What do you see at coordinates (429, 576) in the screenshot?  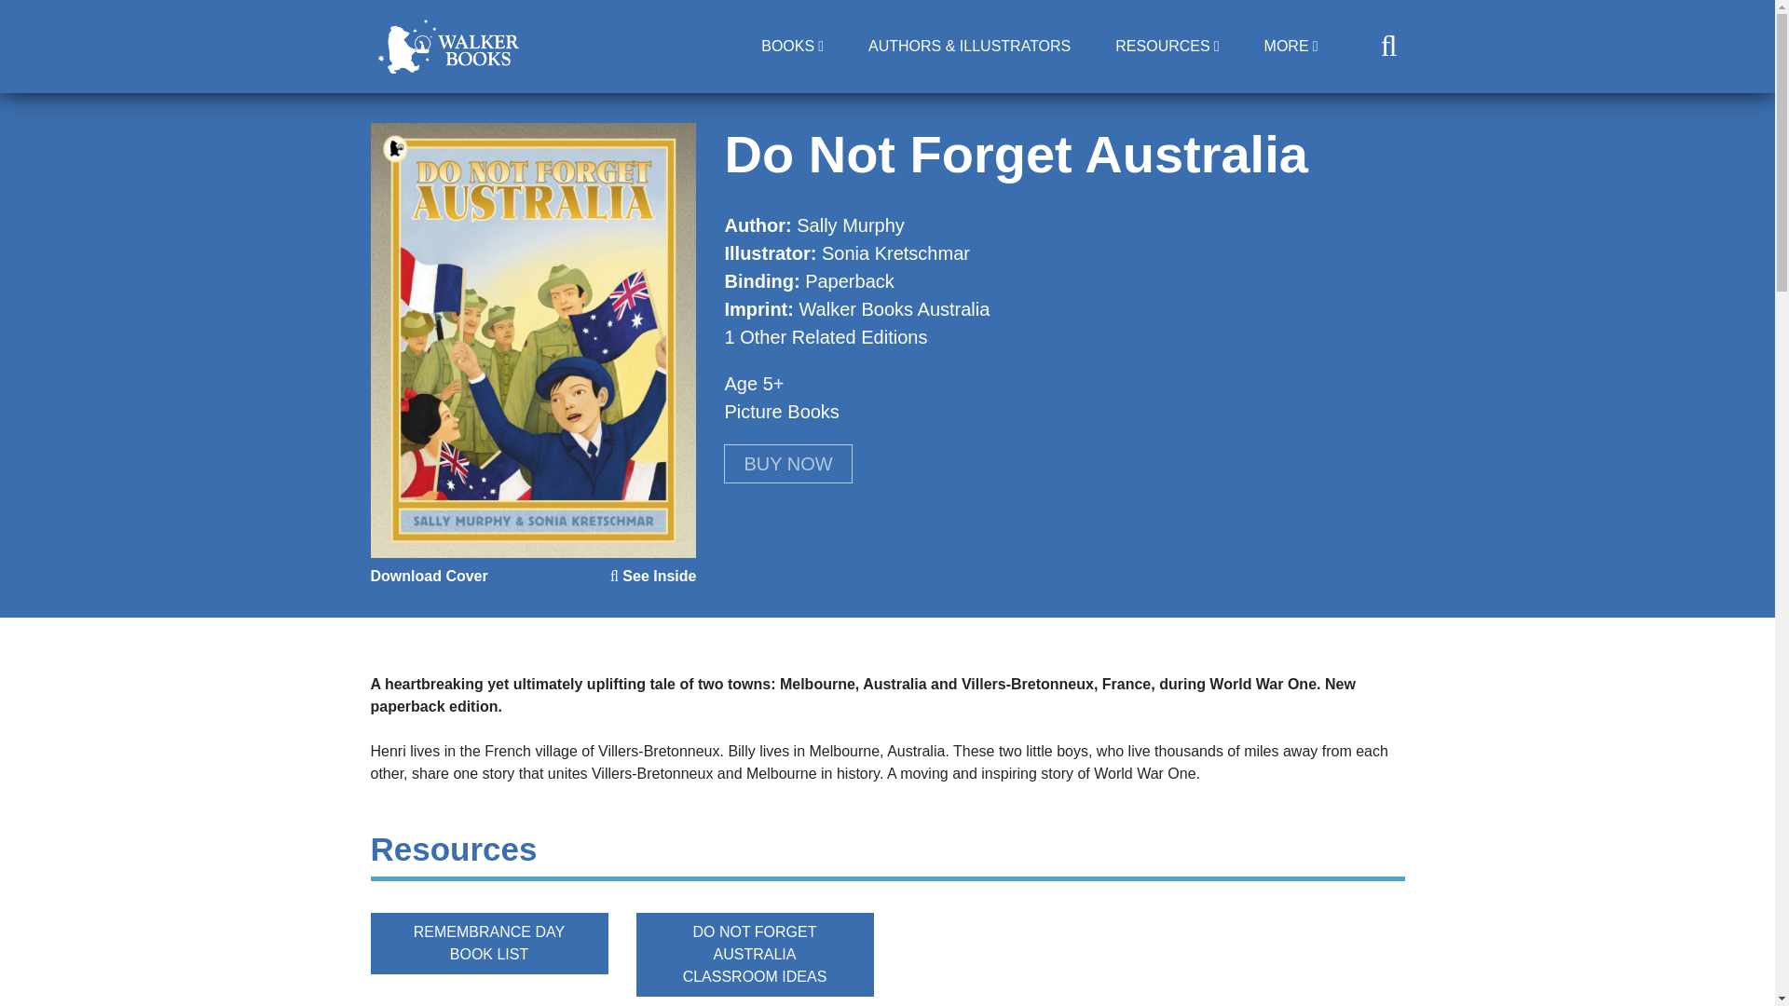 I see `Download Cover` at bounding box center [429, 576].